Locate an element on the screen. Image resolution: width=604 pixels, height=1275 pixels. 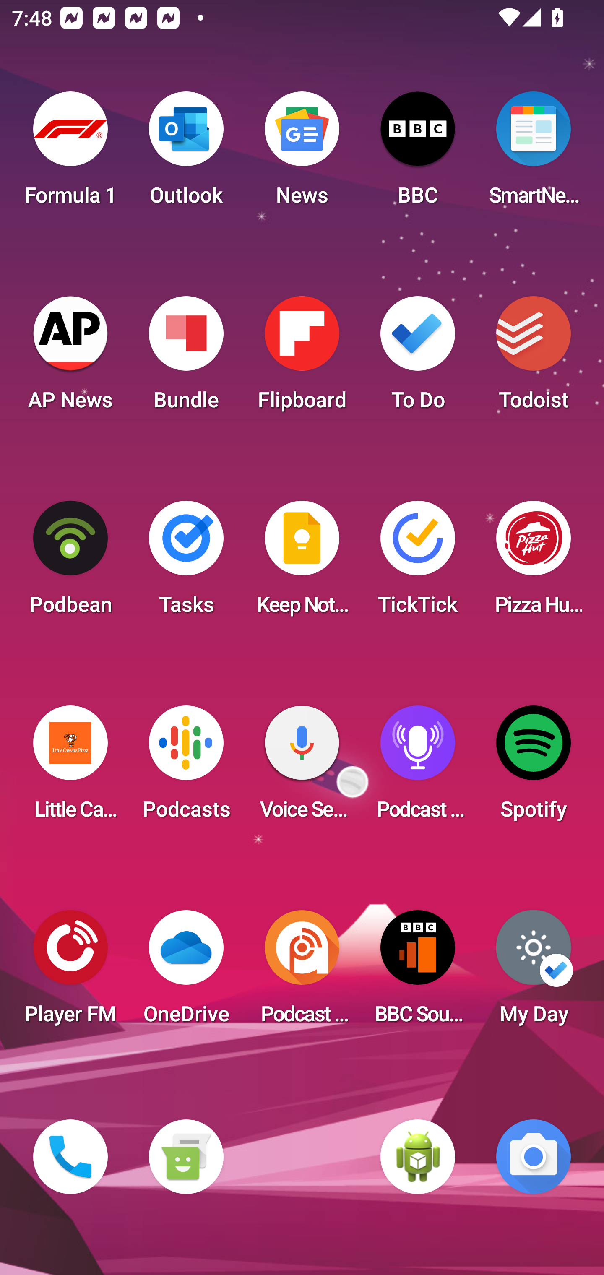
Pizza Hut HK & Macau is located at coordinates (534, 563).